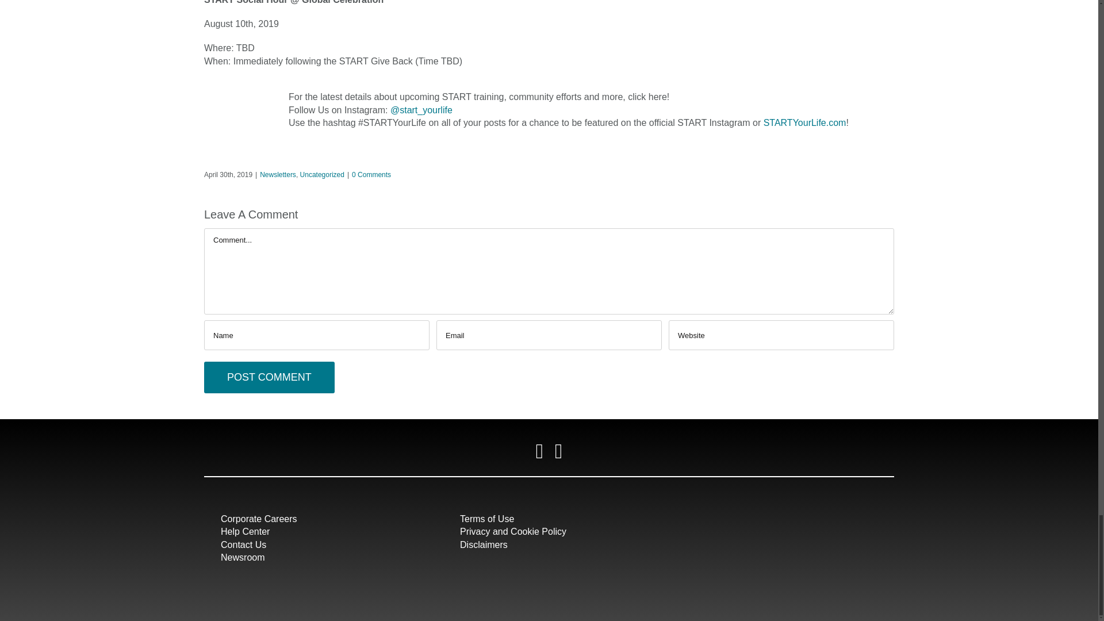 The image size is (1104, 621). Describe the element at coordinates (259, 519) in the screenshot. I see `Corporate Careers` at that location.